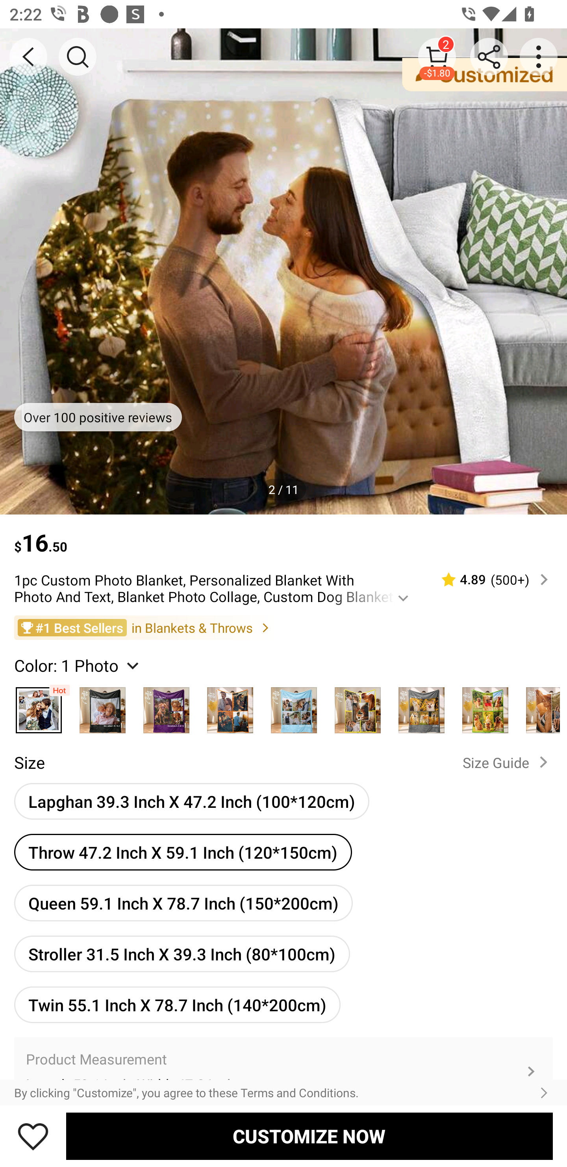 The image size is (567, 1167). I want to click on 2 -$1.80, so click(437, 56).